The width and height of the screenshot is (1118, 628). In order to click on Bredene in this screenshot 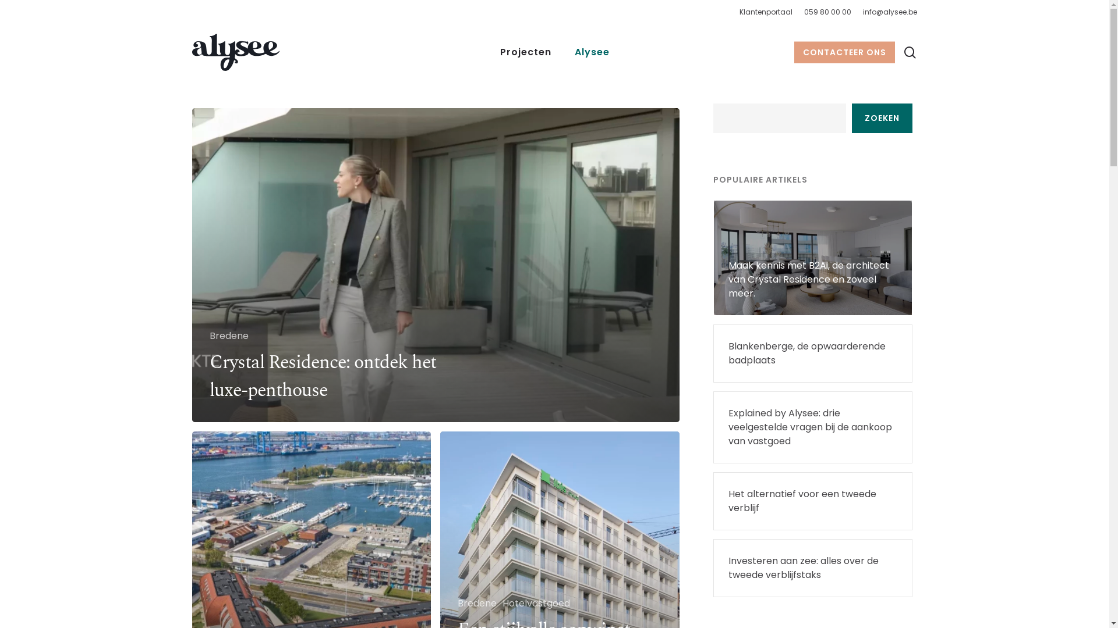, I will do `click(477, 604)`.